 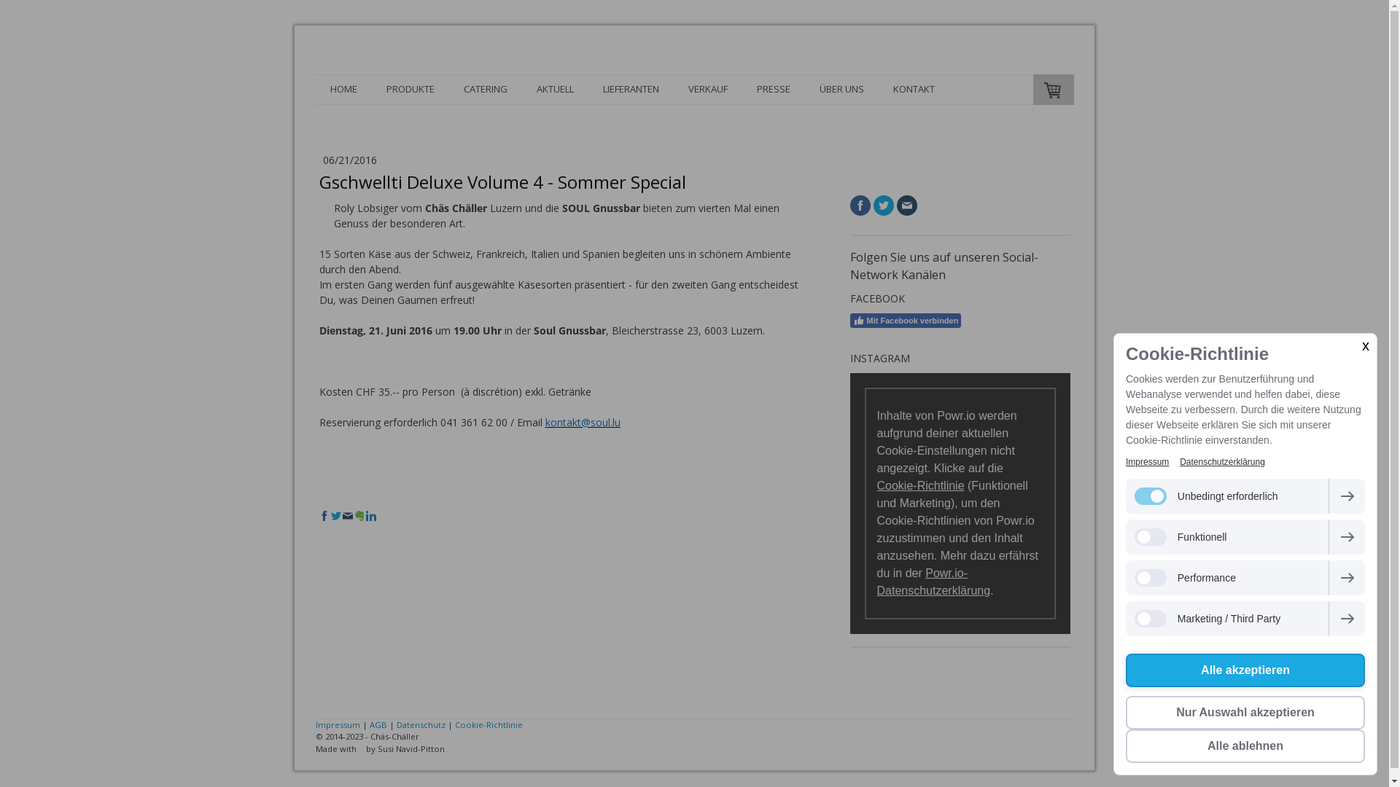 I want to click on AKTUELL, so click(x=556, y=90).